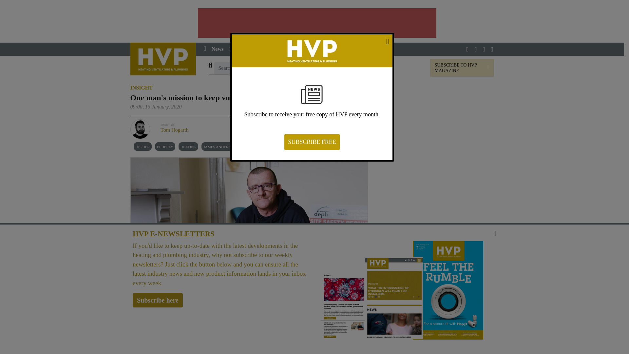  What do you see at coordinates (291, 49) in the screenshot?
I see `Opinion` at bounding box center [291, 49].